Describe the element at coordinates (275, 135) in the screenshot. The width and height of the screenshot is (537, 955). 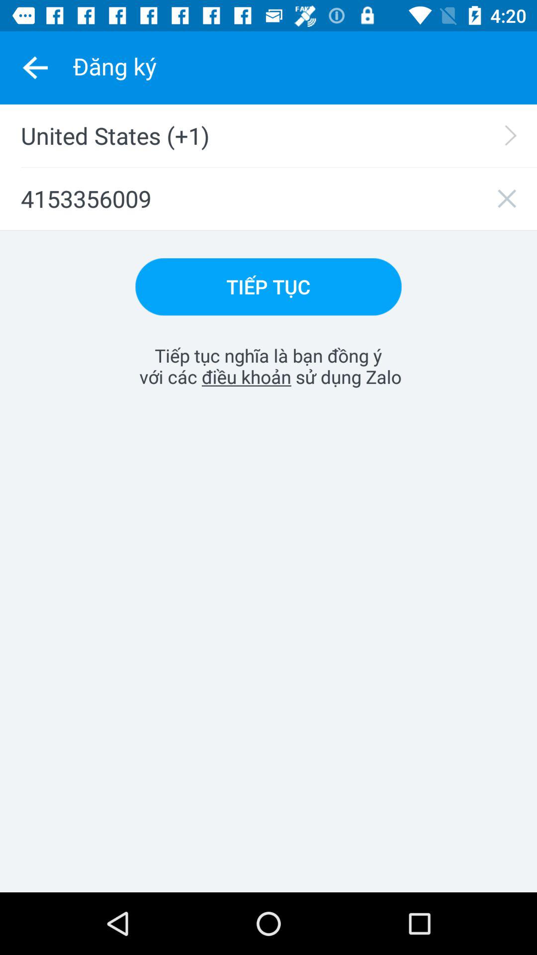
I see `open united states (+1)` at that location.